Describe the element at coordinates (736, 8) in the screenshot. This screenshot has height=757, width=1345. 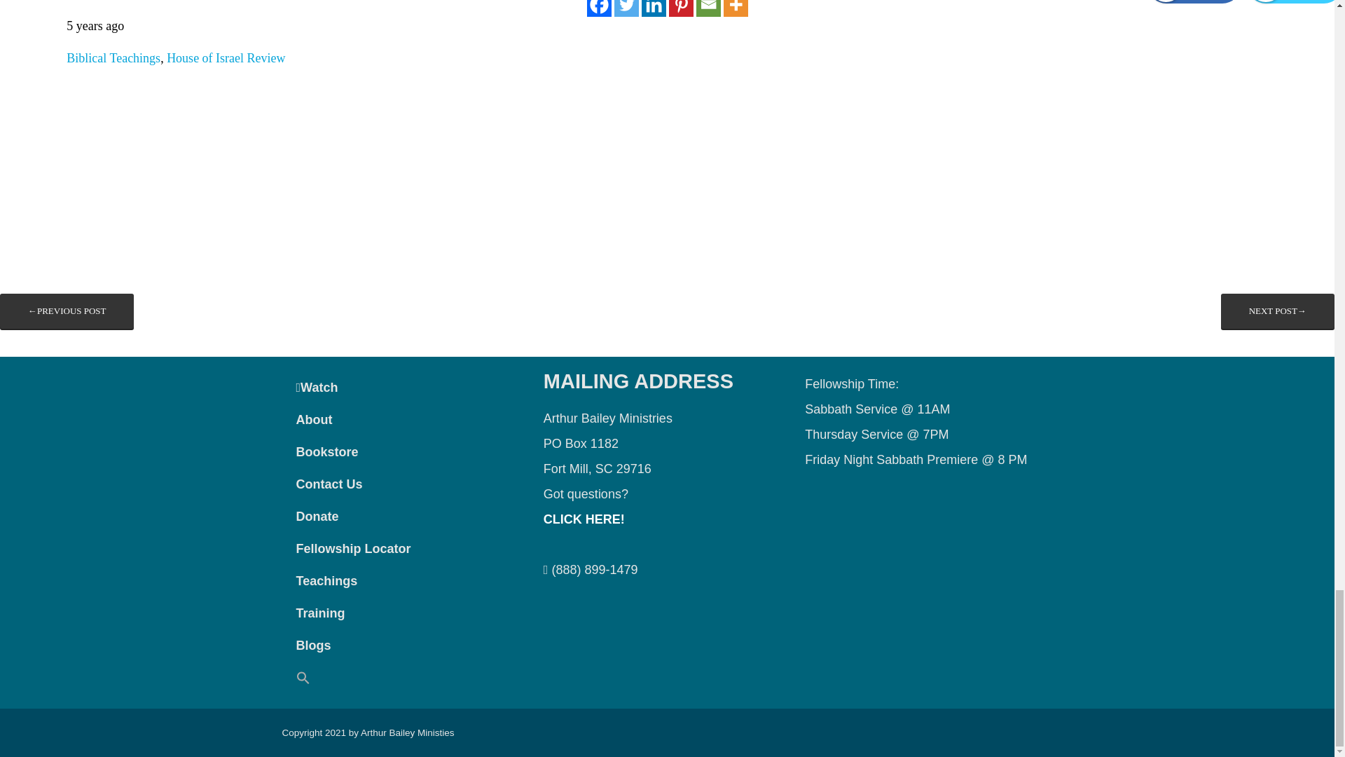
I see `More` at that location.